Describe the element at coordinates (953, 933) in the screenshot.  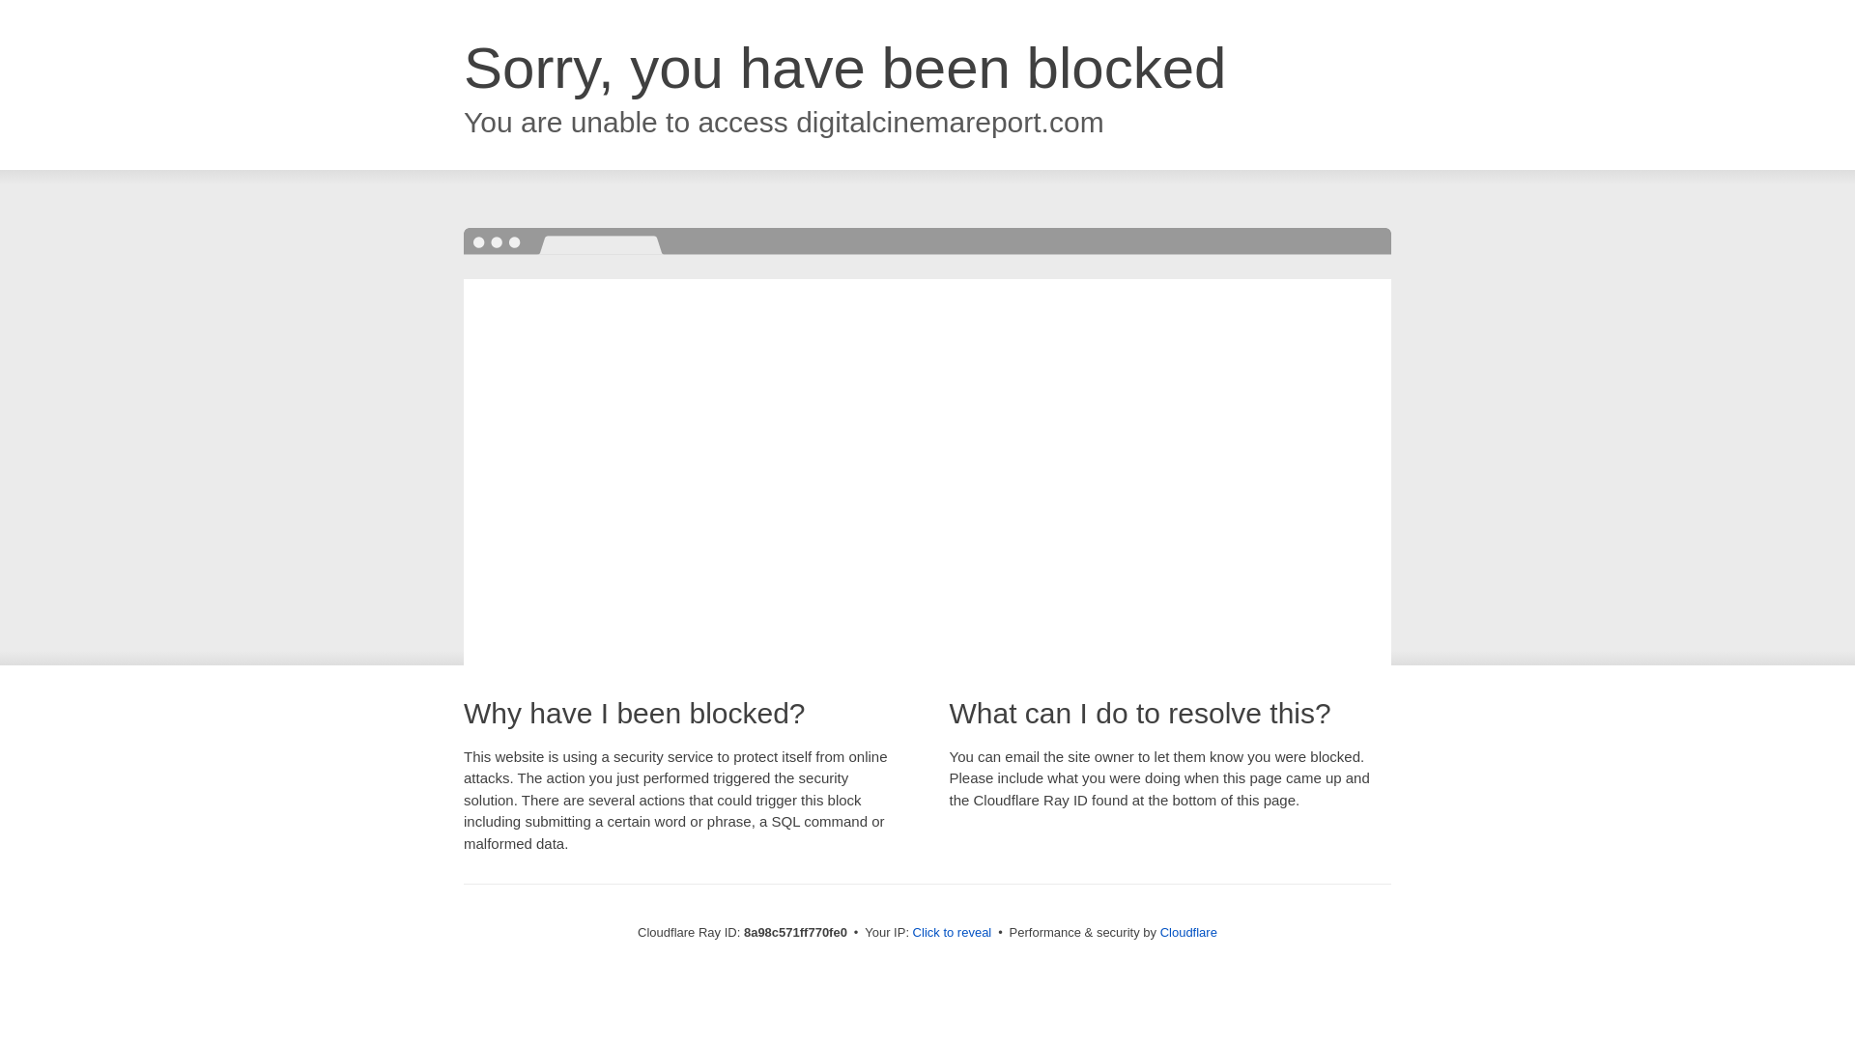
I see `Click to reveal` at that location.